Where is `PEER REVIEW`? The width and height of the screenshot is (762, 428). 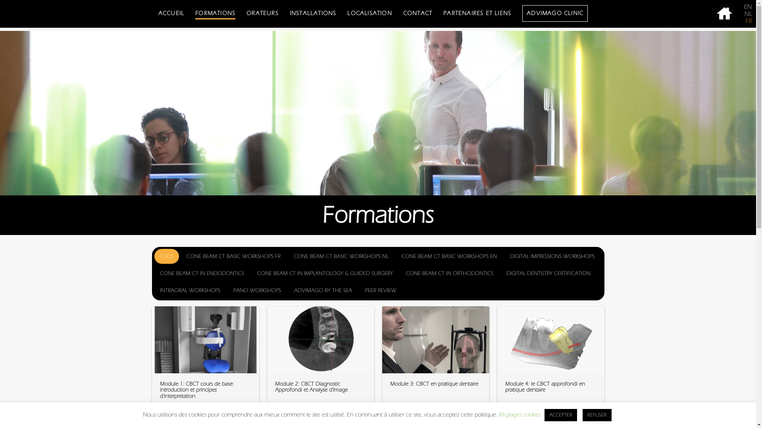 PEER REVIEW is located at coordinates (381, 290).